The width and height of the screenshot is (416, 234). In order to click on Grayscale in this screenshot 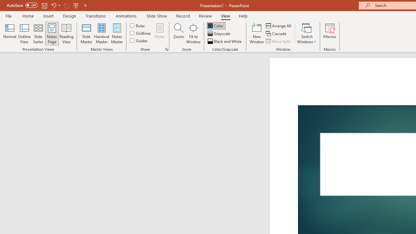, I will do `click(220, 34)`.